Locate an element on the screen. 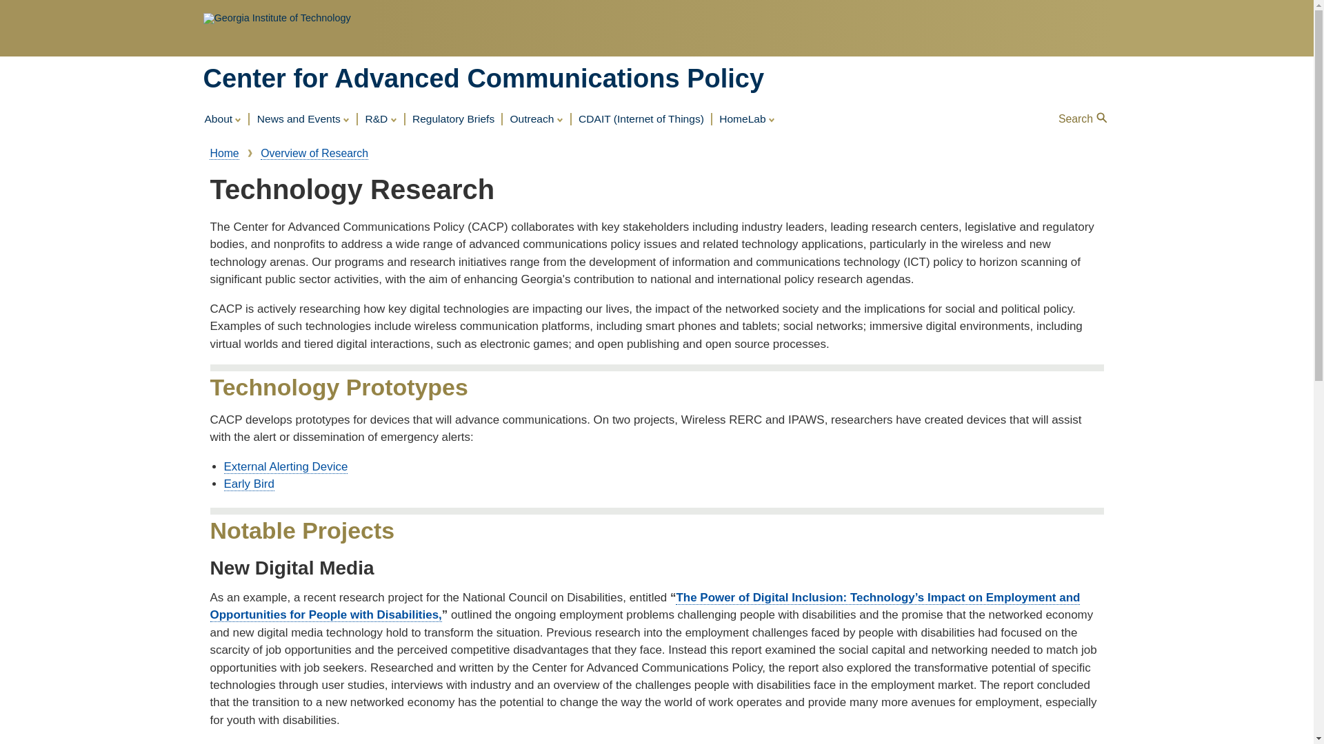 The width and height of the screenshot is (1324, 744). Regulatory Briefs is located at coordinates (453, 120).